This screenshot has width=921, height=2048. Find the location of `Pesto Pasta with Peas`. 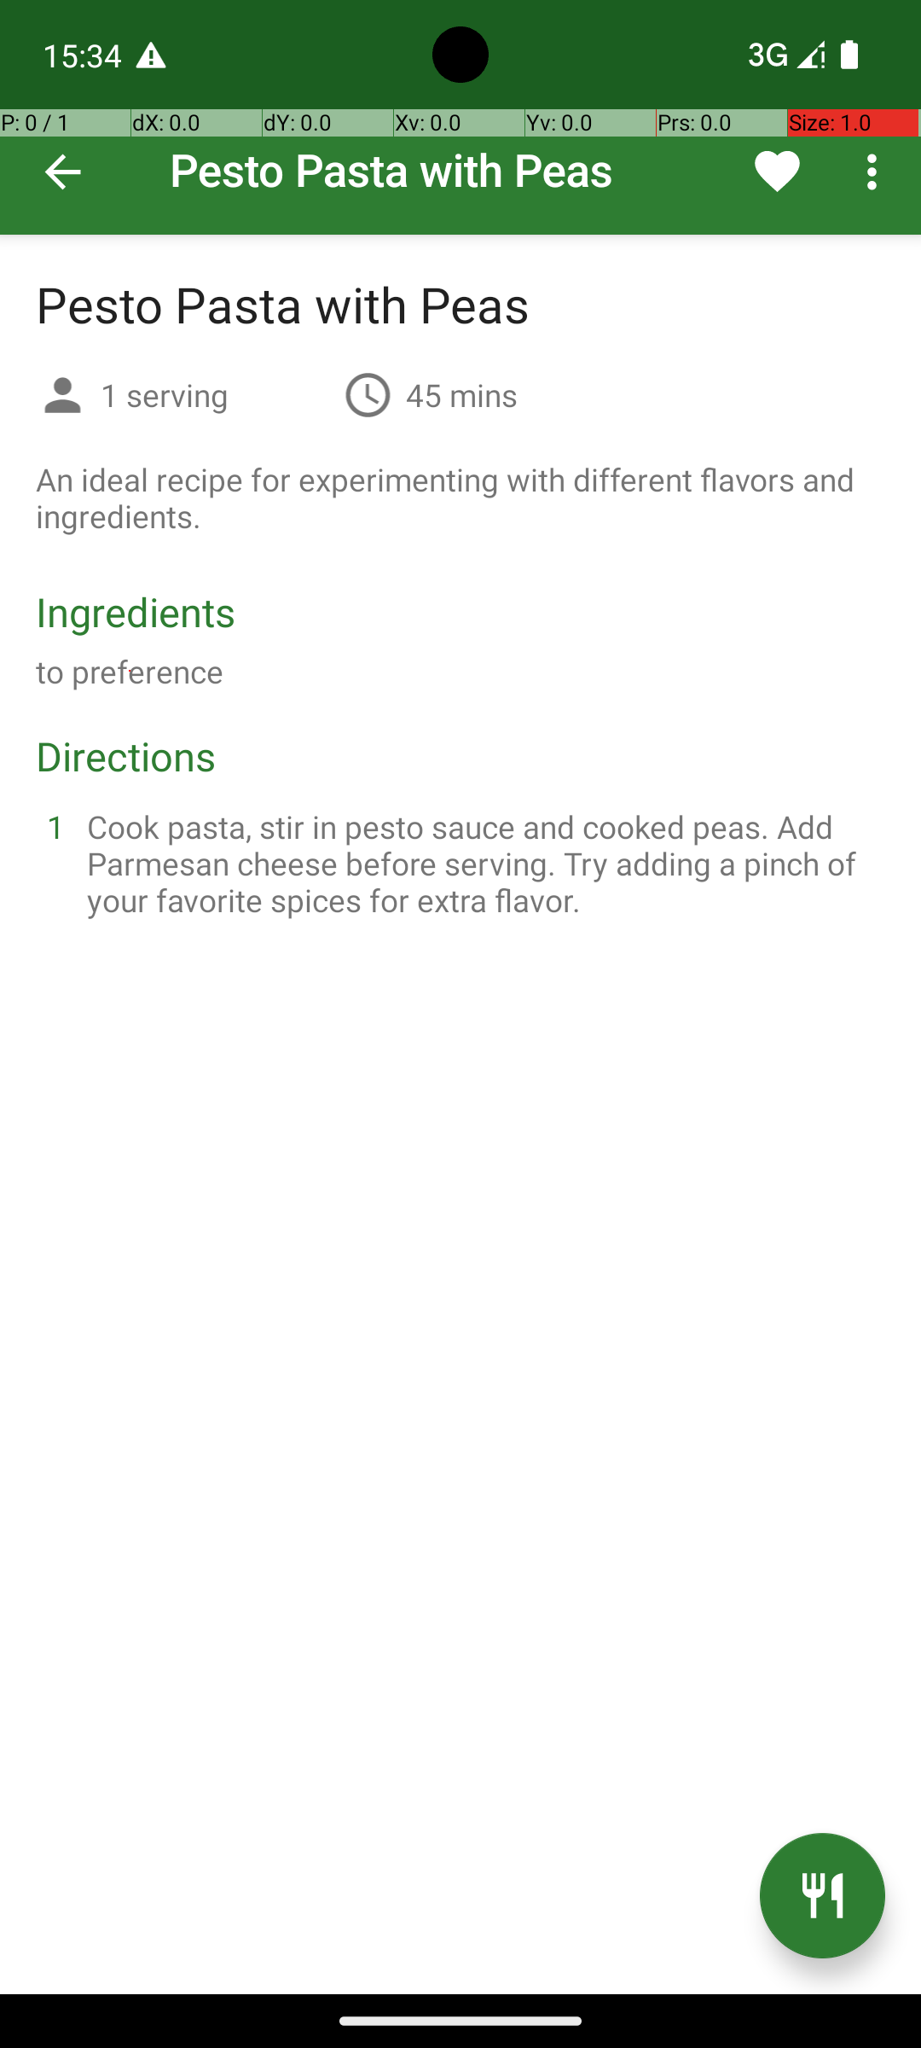

Pesto Pasta with Peas is located at coordinates (460, 118).